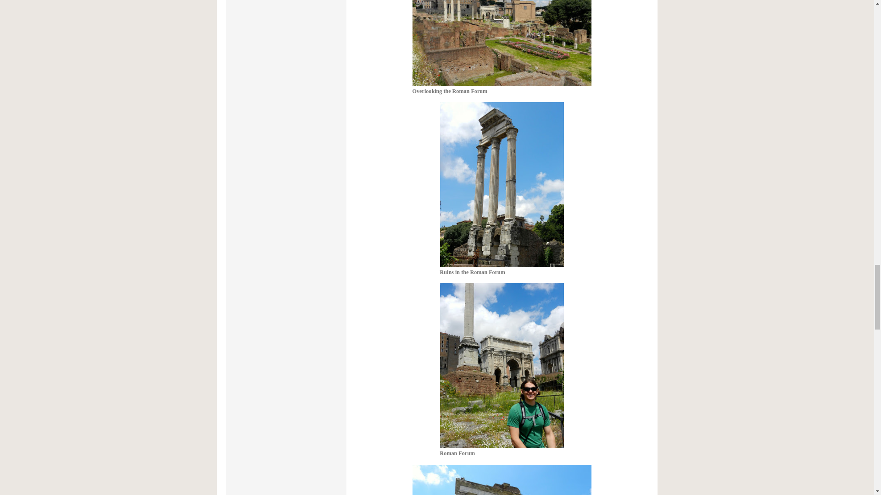  I want to click on Remains in the Roman Forum, so click(502, 480).